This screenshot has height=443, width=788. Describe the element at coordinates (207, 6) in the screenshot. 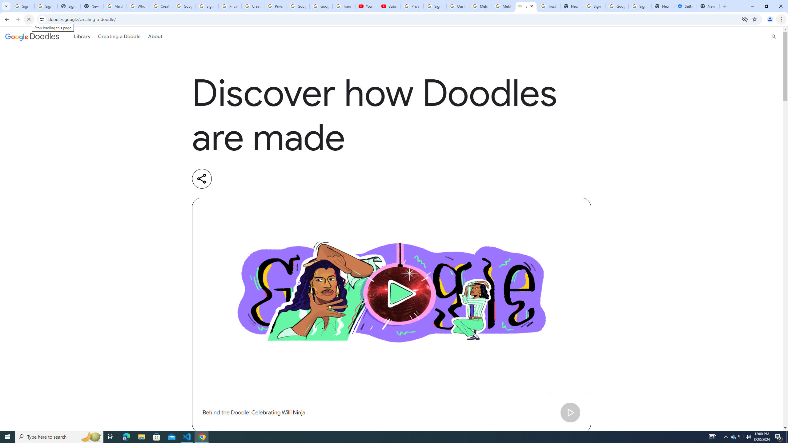

I see `Sign in - Google Accounts` at that location.